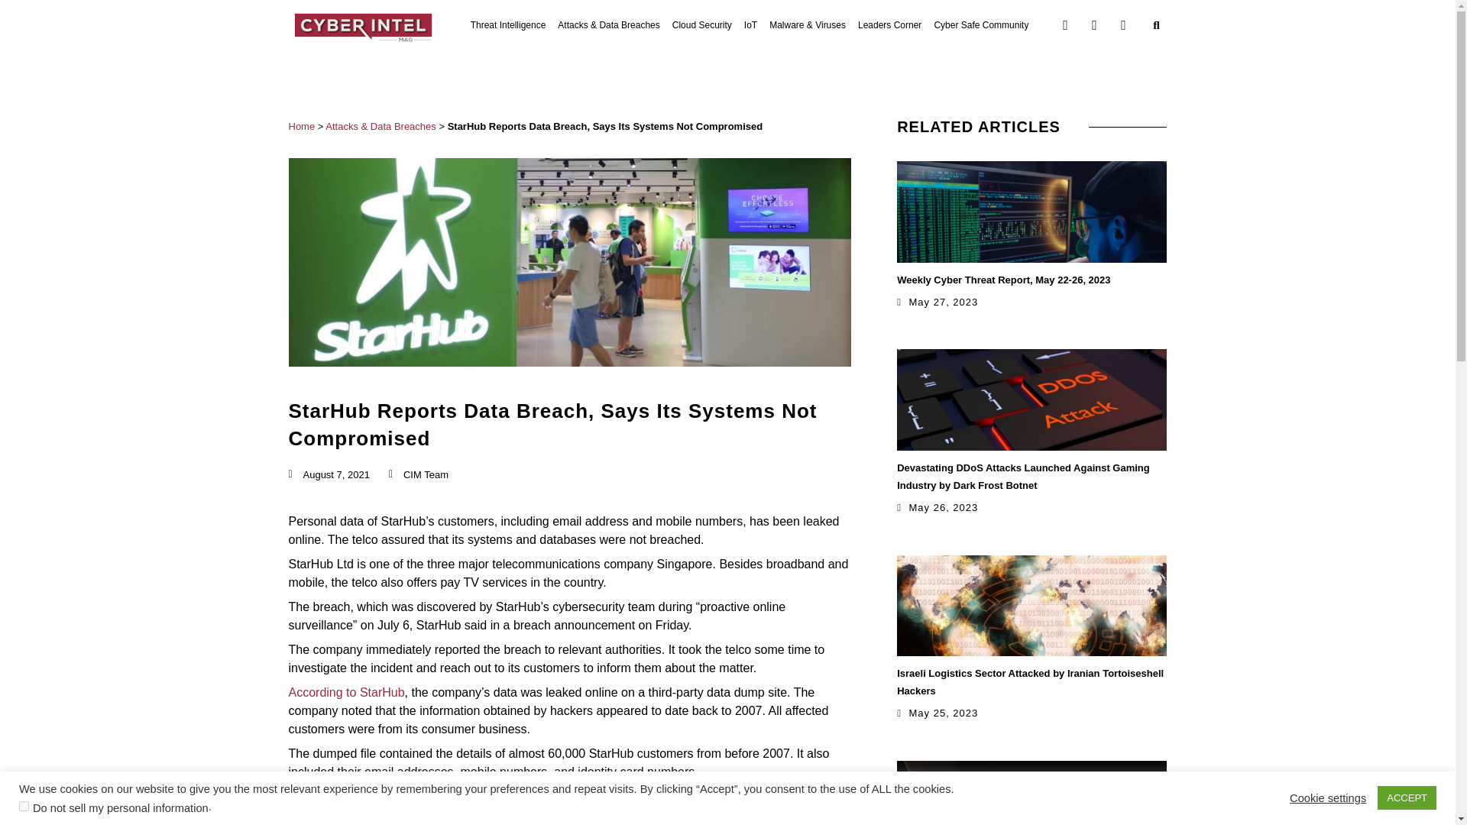  Describe the element at coordinates (1003, 278) in the screenshot. I see `Weekly Cyber Threat Report, May 22-26, 2023` at that location.